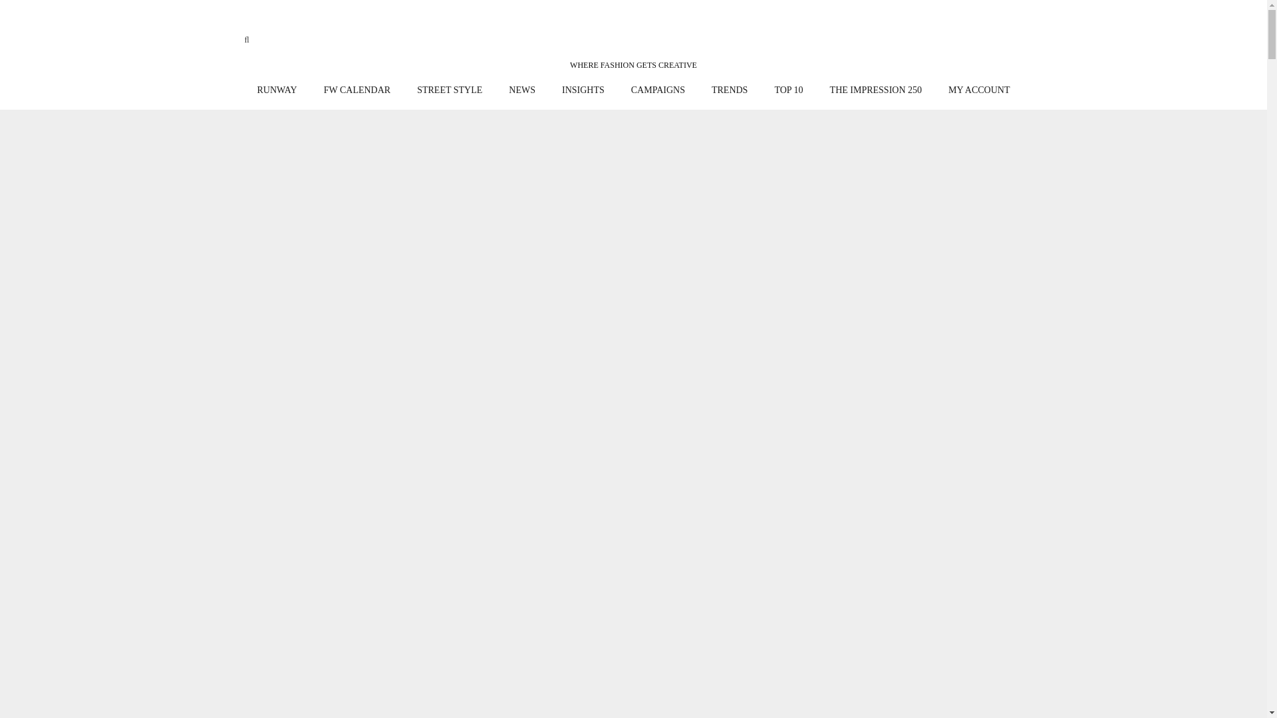 This screenshot has width=1277, height=718. What do you see at coordinates (356, 90) in the screenshot?
I see `FW CALENDAR` at bounding box center [356, 90].